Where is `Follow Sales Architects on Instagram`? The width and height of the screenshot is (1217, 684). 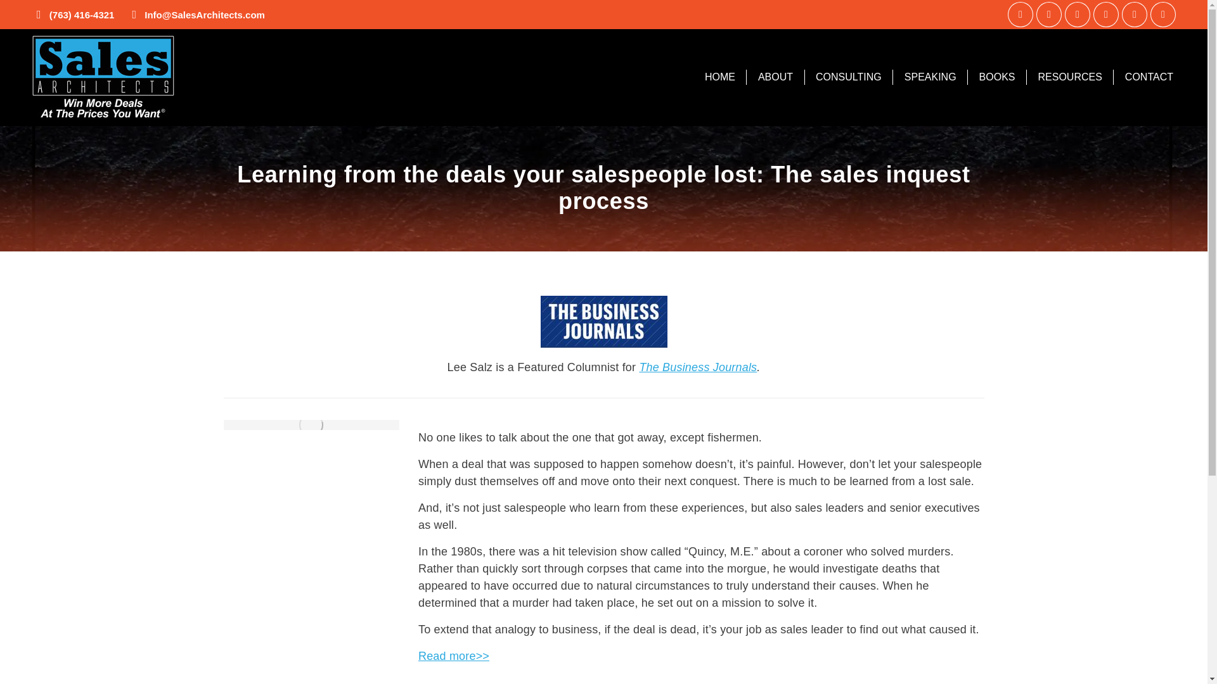 Follow Sales Architects on Instagram is located at coordinates (1105, 15).